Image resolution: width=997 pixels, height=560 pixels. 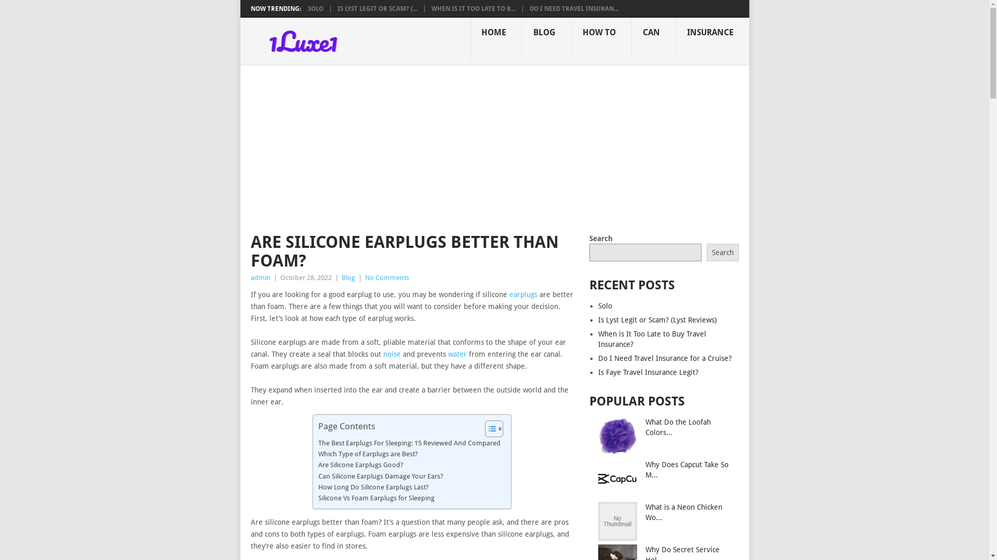 I want to click on INSURANCE, so click(x=712, y=39).